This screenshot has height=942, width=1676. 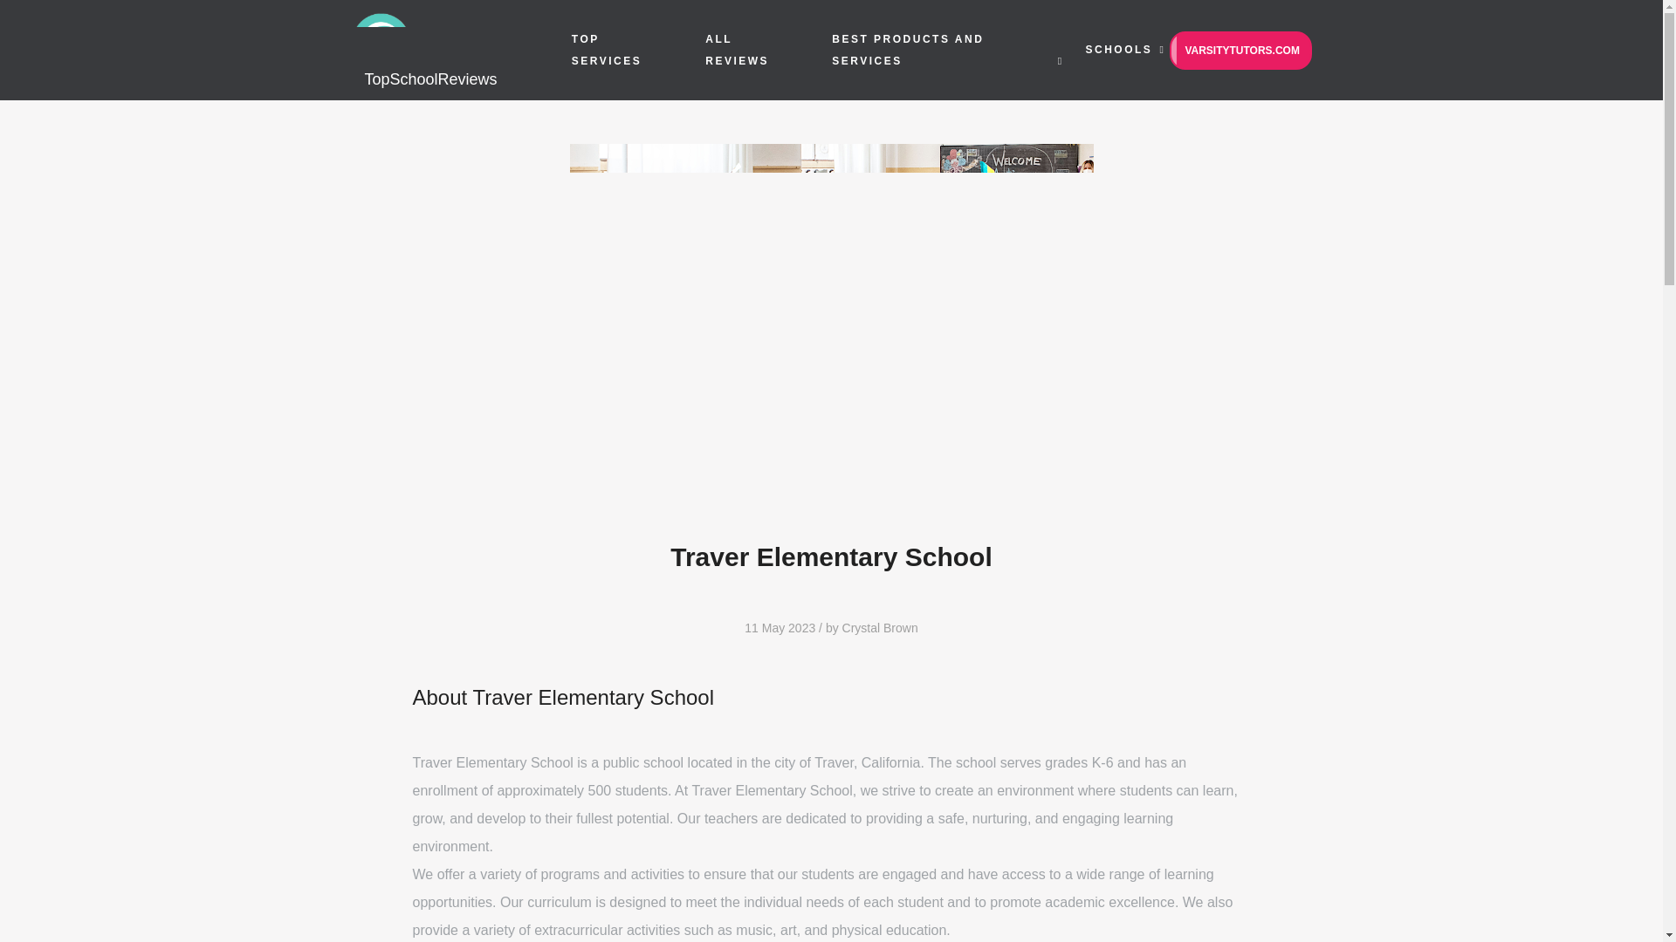 What do you see at coordinates (451, 49) in the screenshot?
I see `TopSchoolReviews` at bounding box center [451, 49].